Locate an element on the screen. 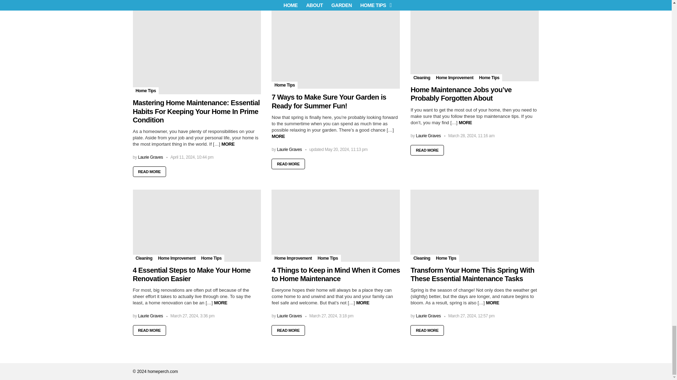  MORE is located at coordinates (228, 144).